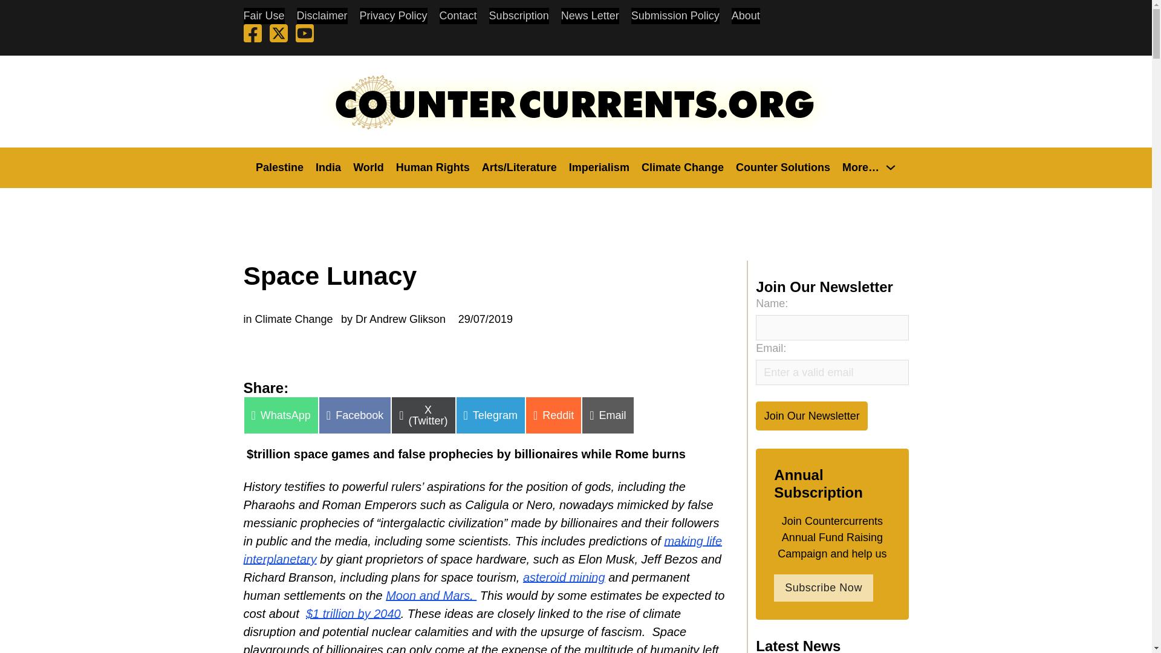 The image size is (1161, 653). I want to click on Privacy Policy, so click(393, 16).